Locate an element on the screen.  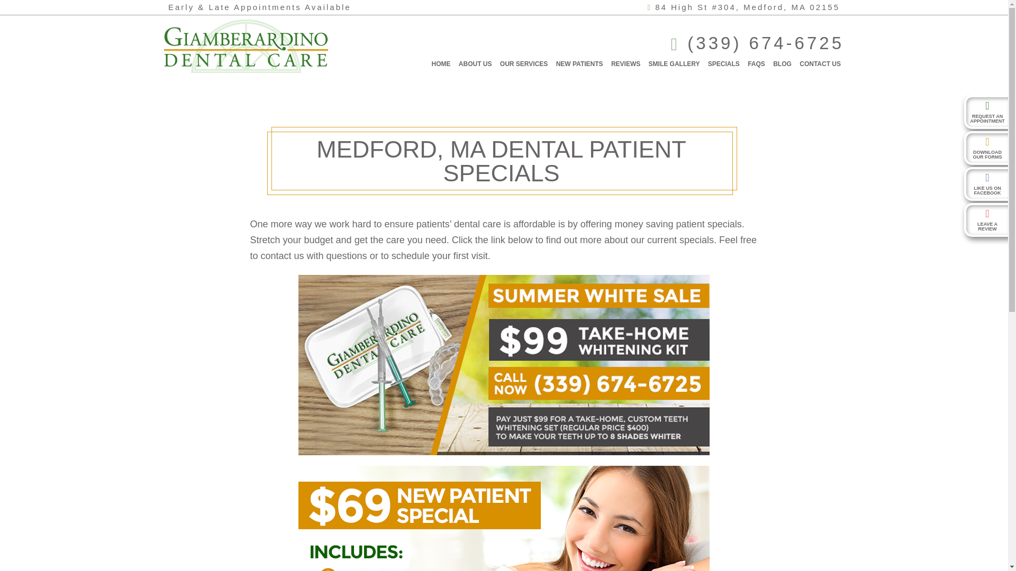
OUR SERVICES is located at coordinates (523, 63).